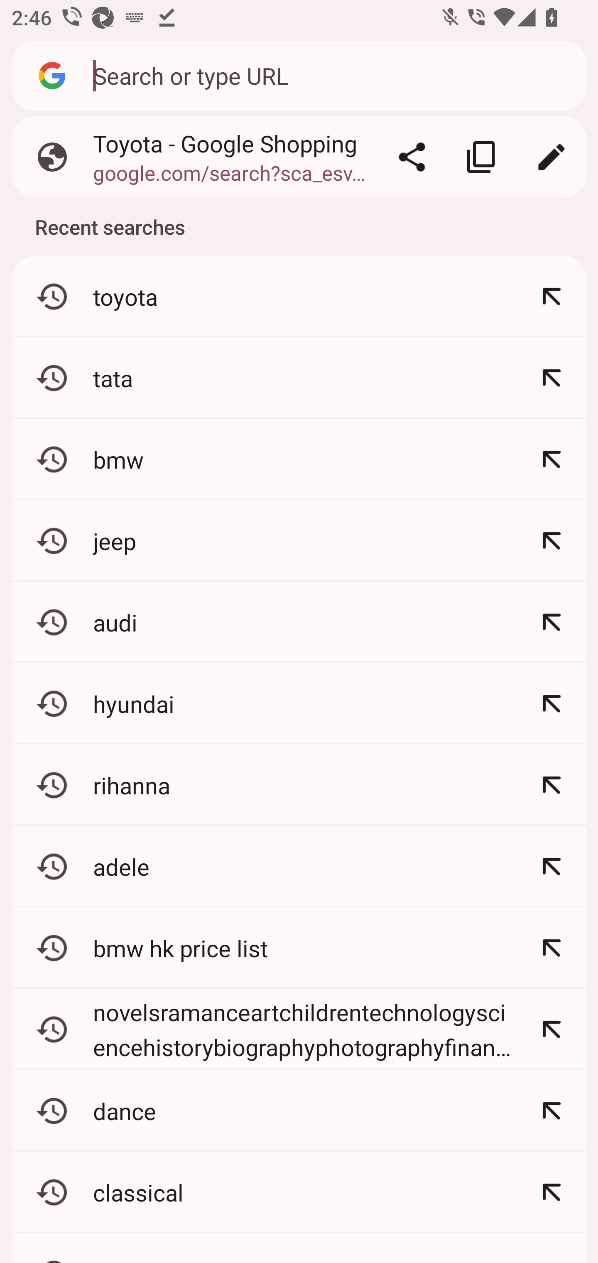 The width and height of the screenshot is (598, 1263). I want to click on Refine: jeep, so click(551, 541).